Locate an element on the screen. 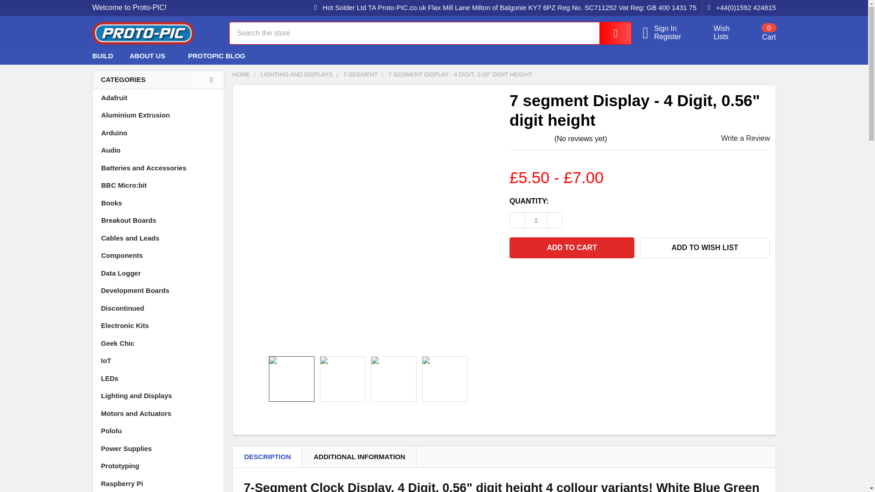  Search is located at coordinates (757, 32).